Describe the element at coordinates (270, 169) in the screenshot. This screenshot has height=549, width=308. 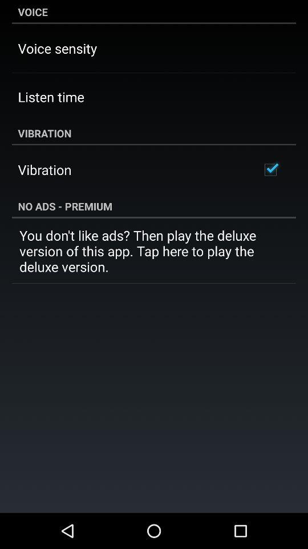
I see `select item below the vibration app` at that location.